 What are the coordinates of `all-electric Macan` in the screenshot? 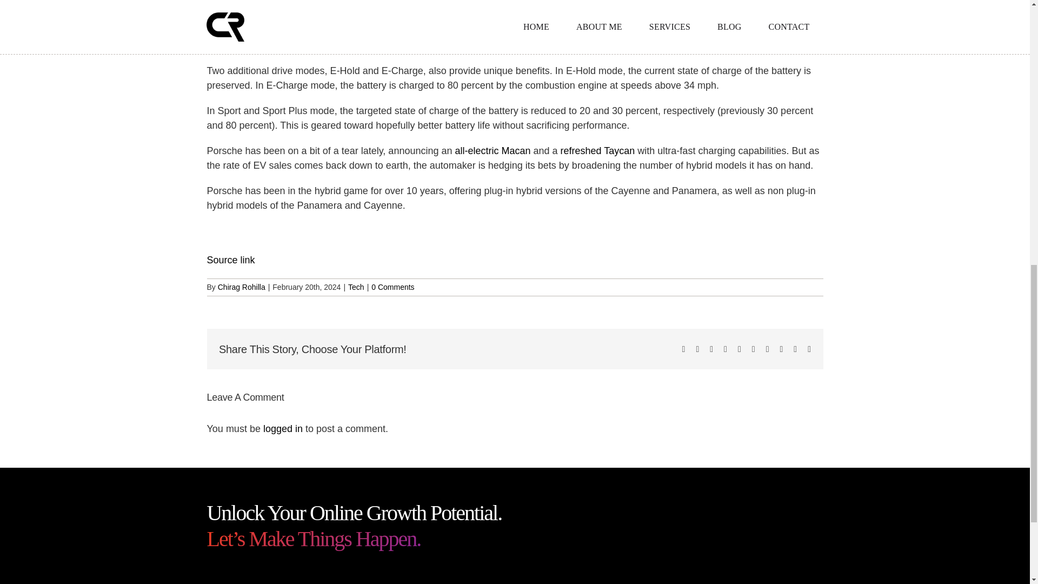 It's located at (492, 150).